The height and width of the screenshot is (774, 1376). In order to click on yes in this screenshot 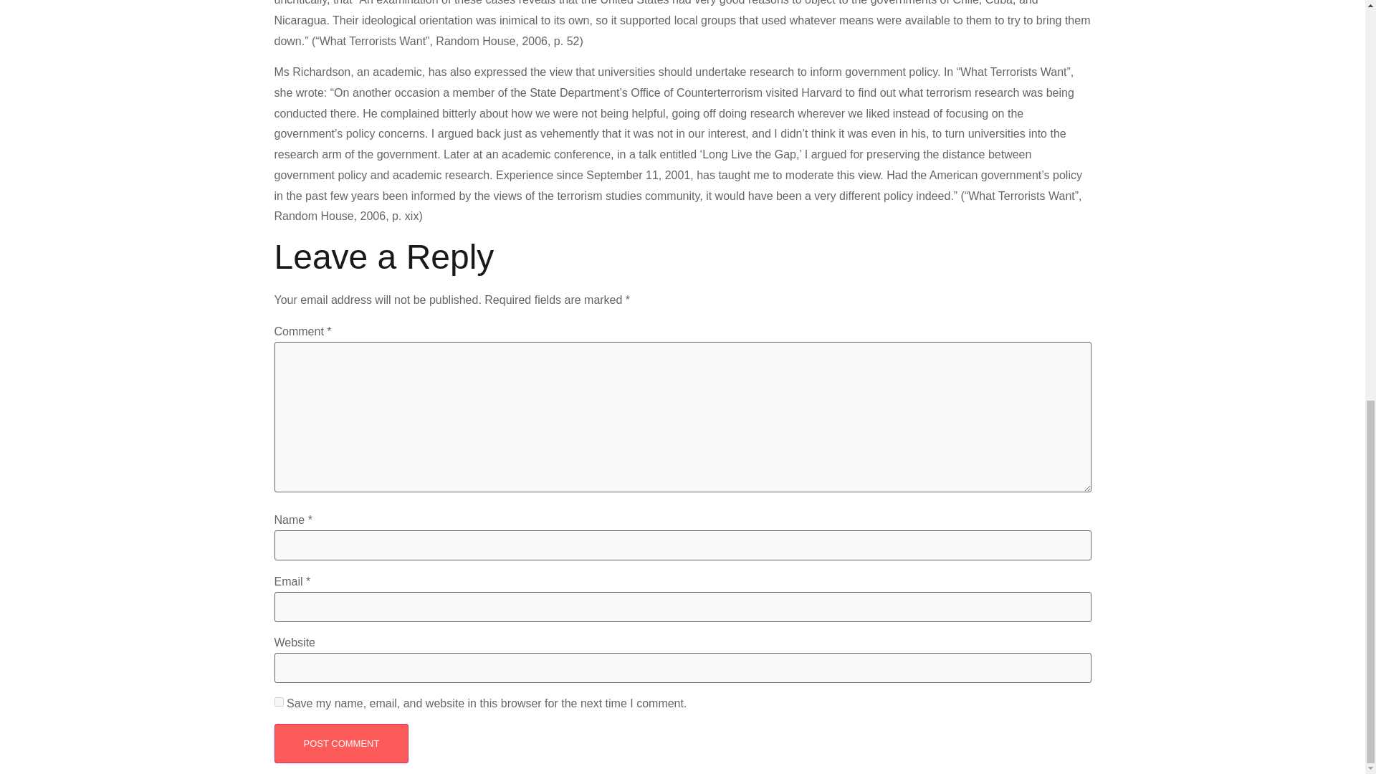, I will do `click(278, 702)`.